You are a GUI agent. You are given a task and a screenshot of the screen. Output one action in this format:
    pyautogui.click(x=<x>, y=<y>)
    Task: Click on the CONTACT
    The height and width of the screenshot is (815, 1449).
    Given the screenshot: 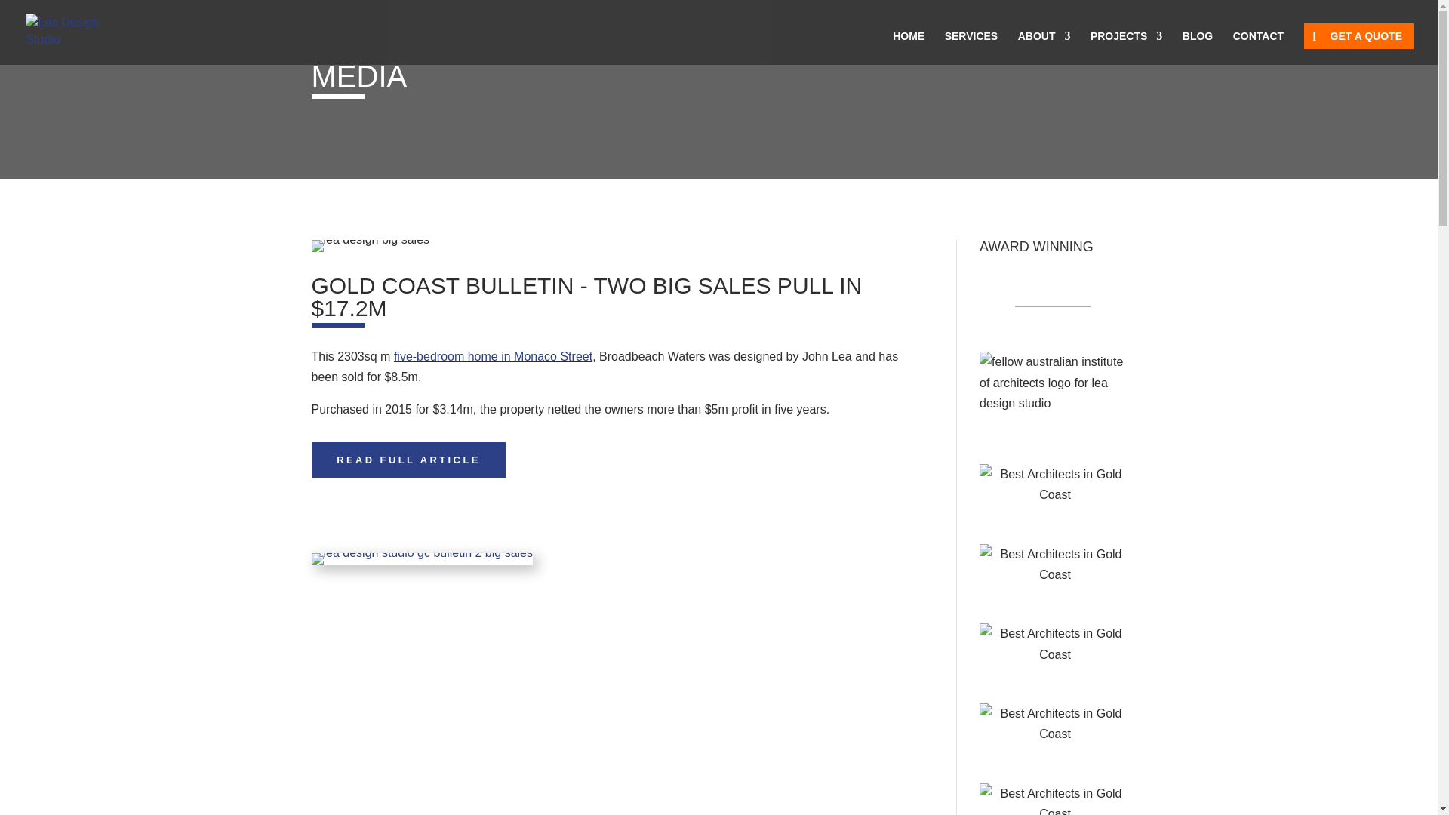 What is the action you would take?
    pyautogui.click(x=1259, y=48)
    